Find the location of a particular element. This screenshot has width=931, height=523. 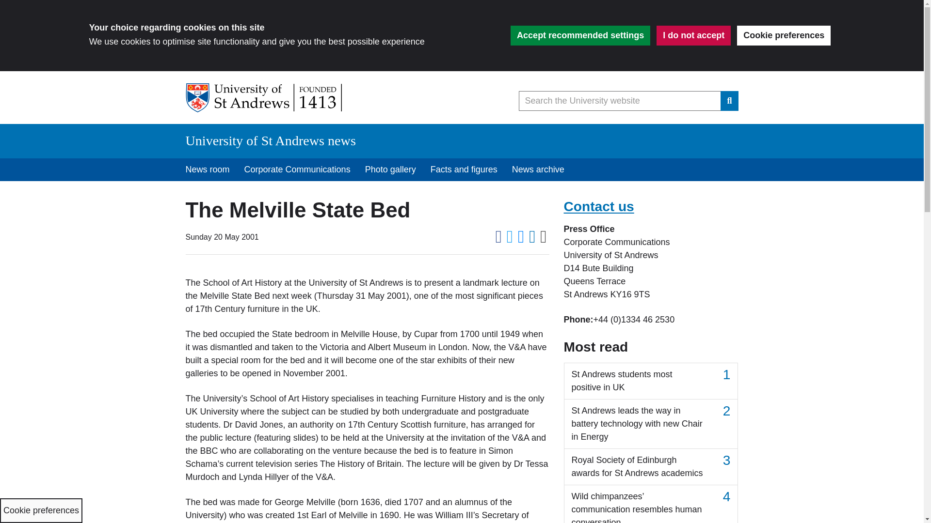

News archive is located at coordinates (538, 169).